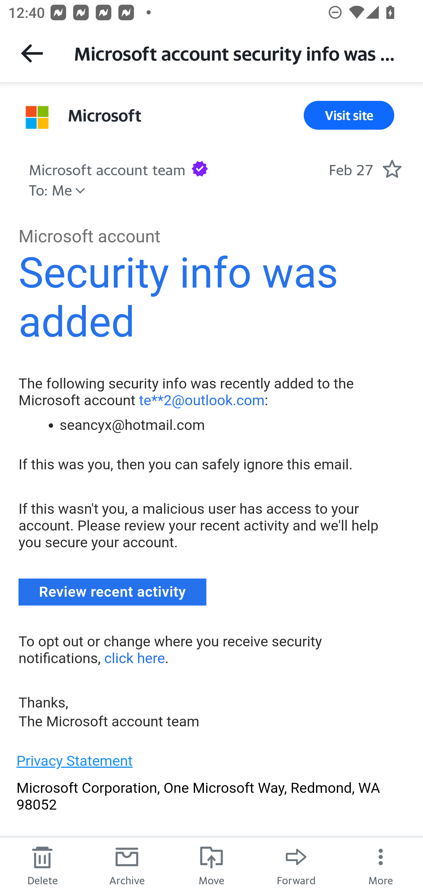  Describe the element at coordinates (75, 760) in the screenshot. I see `Privacy Statement` at that location.